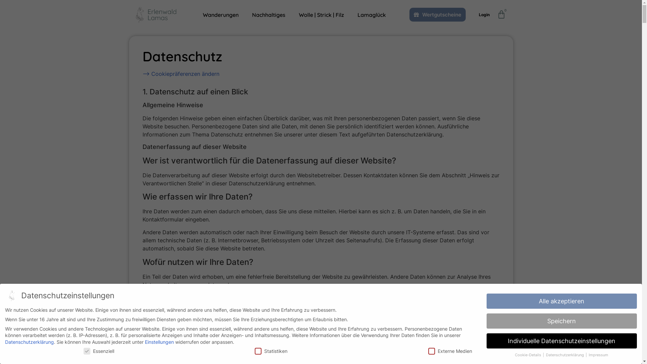  What do you see at coordinates (562, 321) in the screenshot?
I see `Speichern` at bounding box center [562, 321].